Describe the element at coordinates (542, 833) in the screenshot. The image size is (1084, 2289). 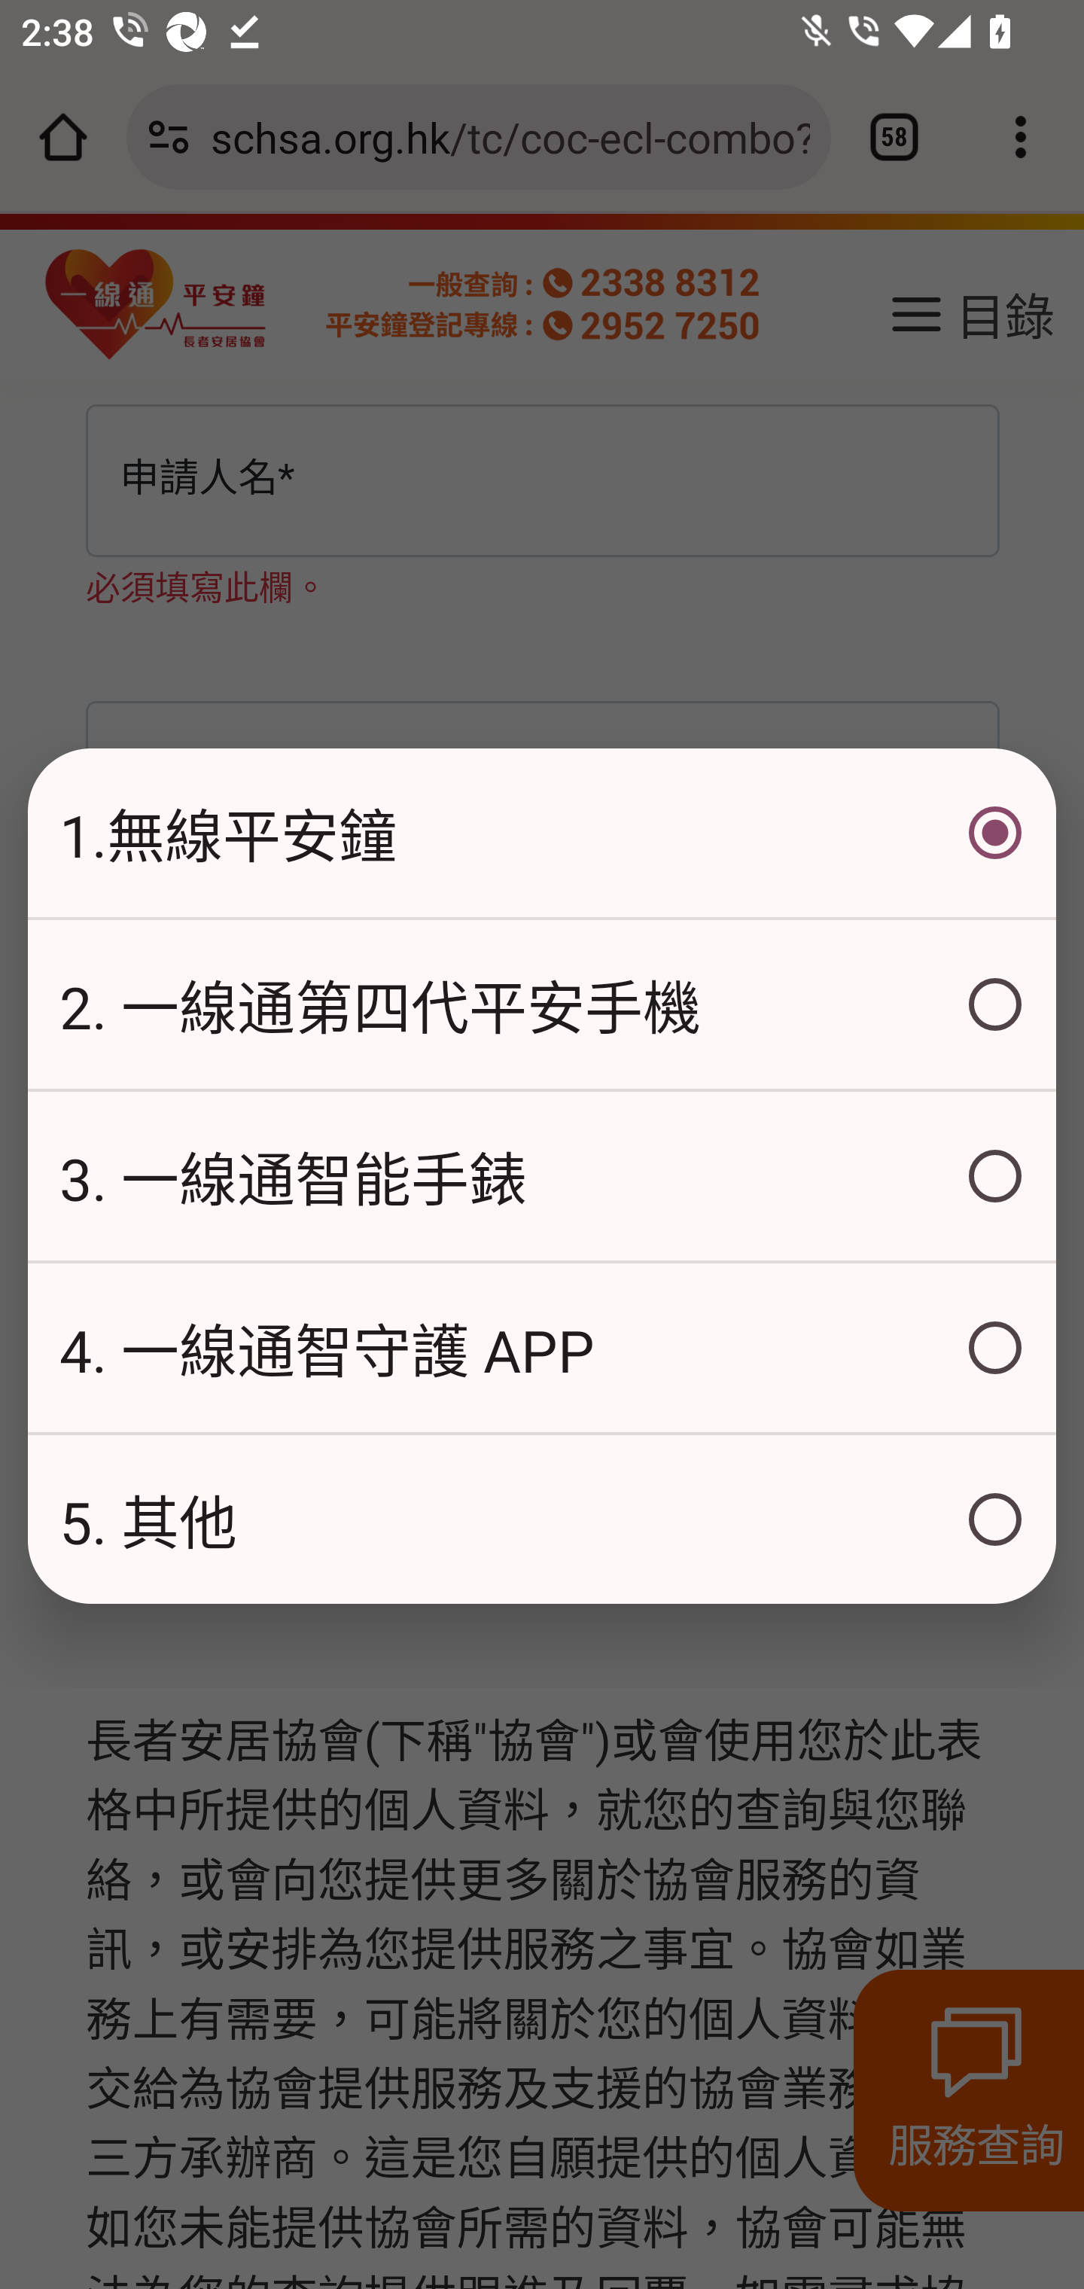
I see `1.無線平安鐘` at that location.